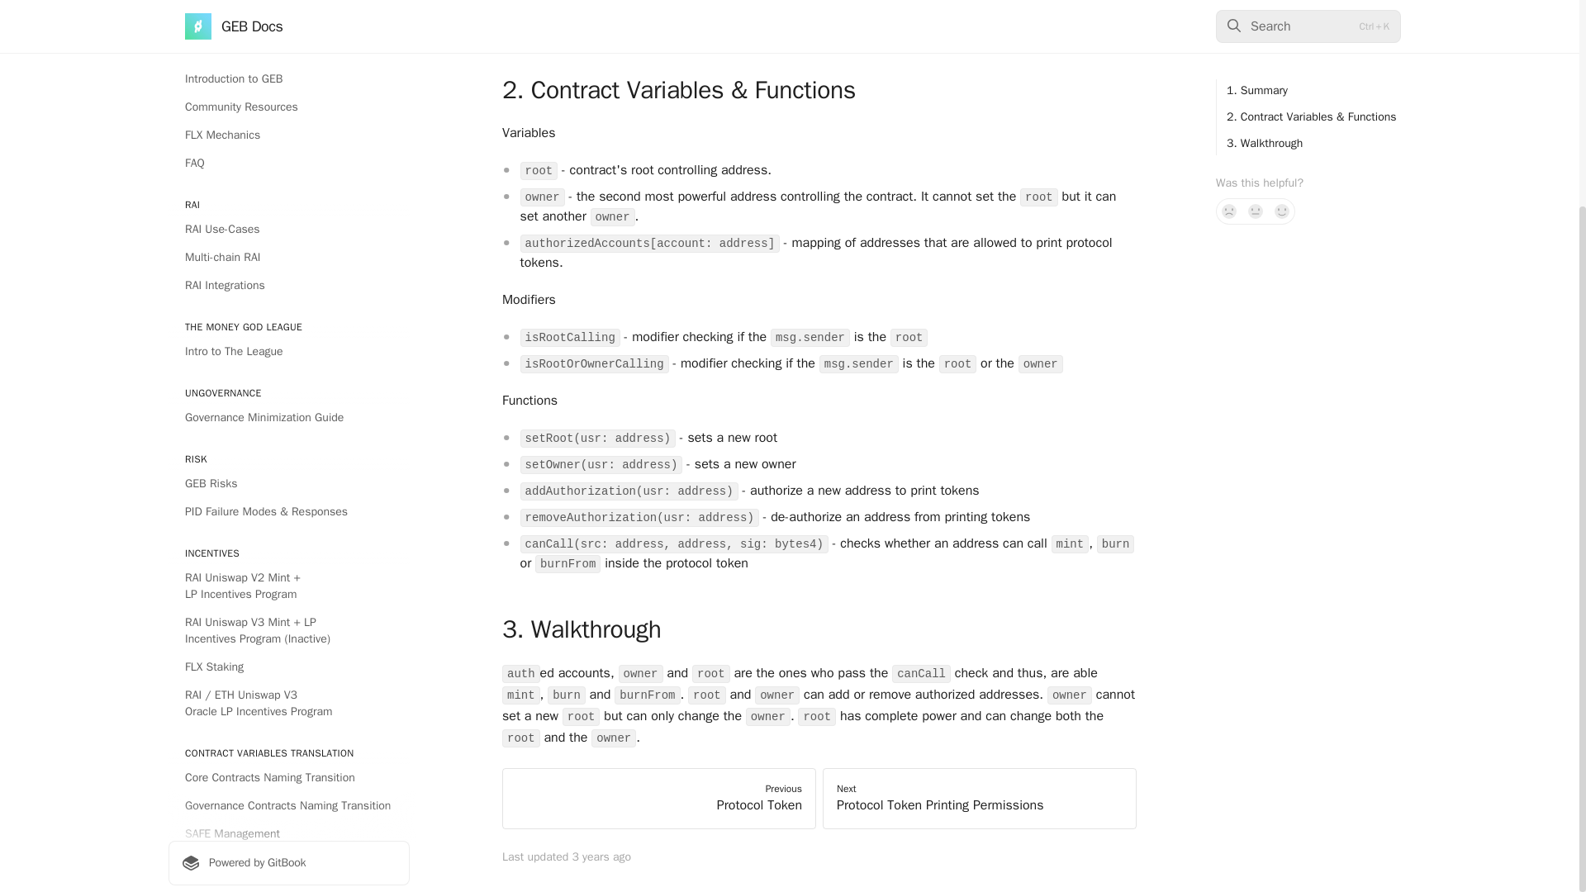  Describe the element at coordinates (288, 509) in the screenshot. I see `Core Contracts Naming Transition` at that location.